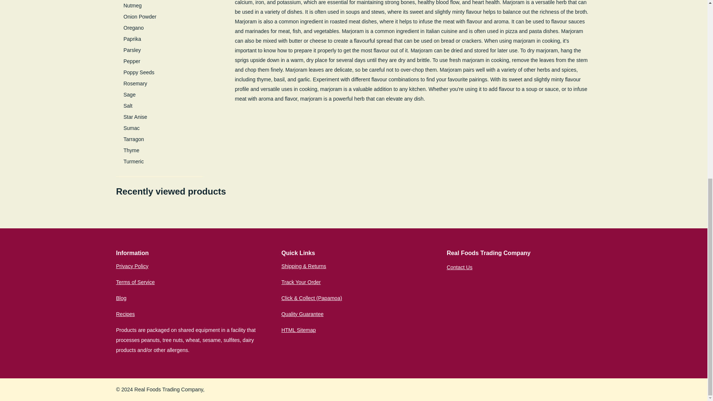 Image resolution: width=713 pixels, height=401 pixels. Describe the element at coordinates (301, 282) in the screenshot. I see `Track Your Order` at that location.